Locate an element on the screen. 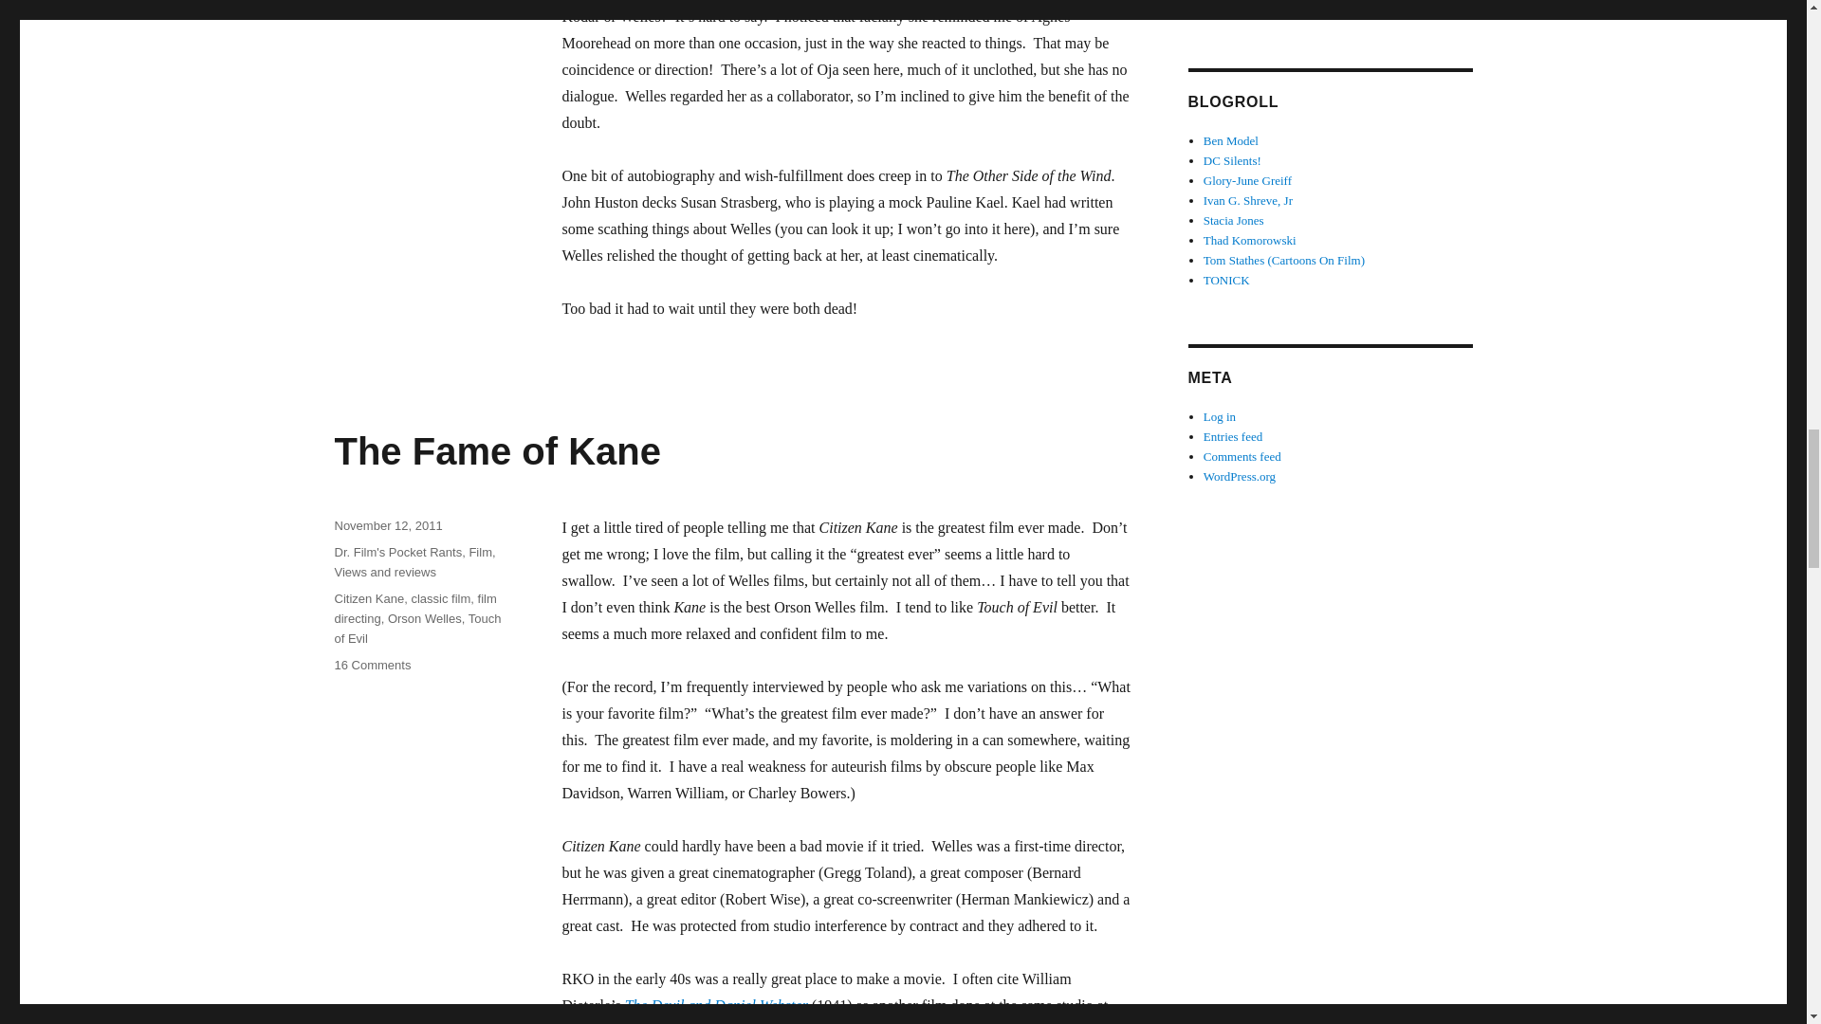 This screenshot has width=1821, height=1024. She Blogged by Night is located at coordinates (372, 665).